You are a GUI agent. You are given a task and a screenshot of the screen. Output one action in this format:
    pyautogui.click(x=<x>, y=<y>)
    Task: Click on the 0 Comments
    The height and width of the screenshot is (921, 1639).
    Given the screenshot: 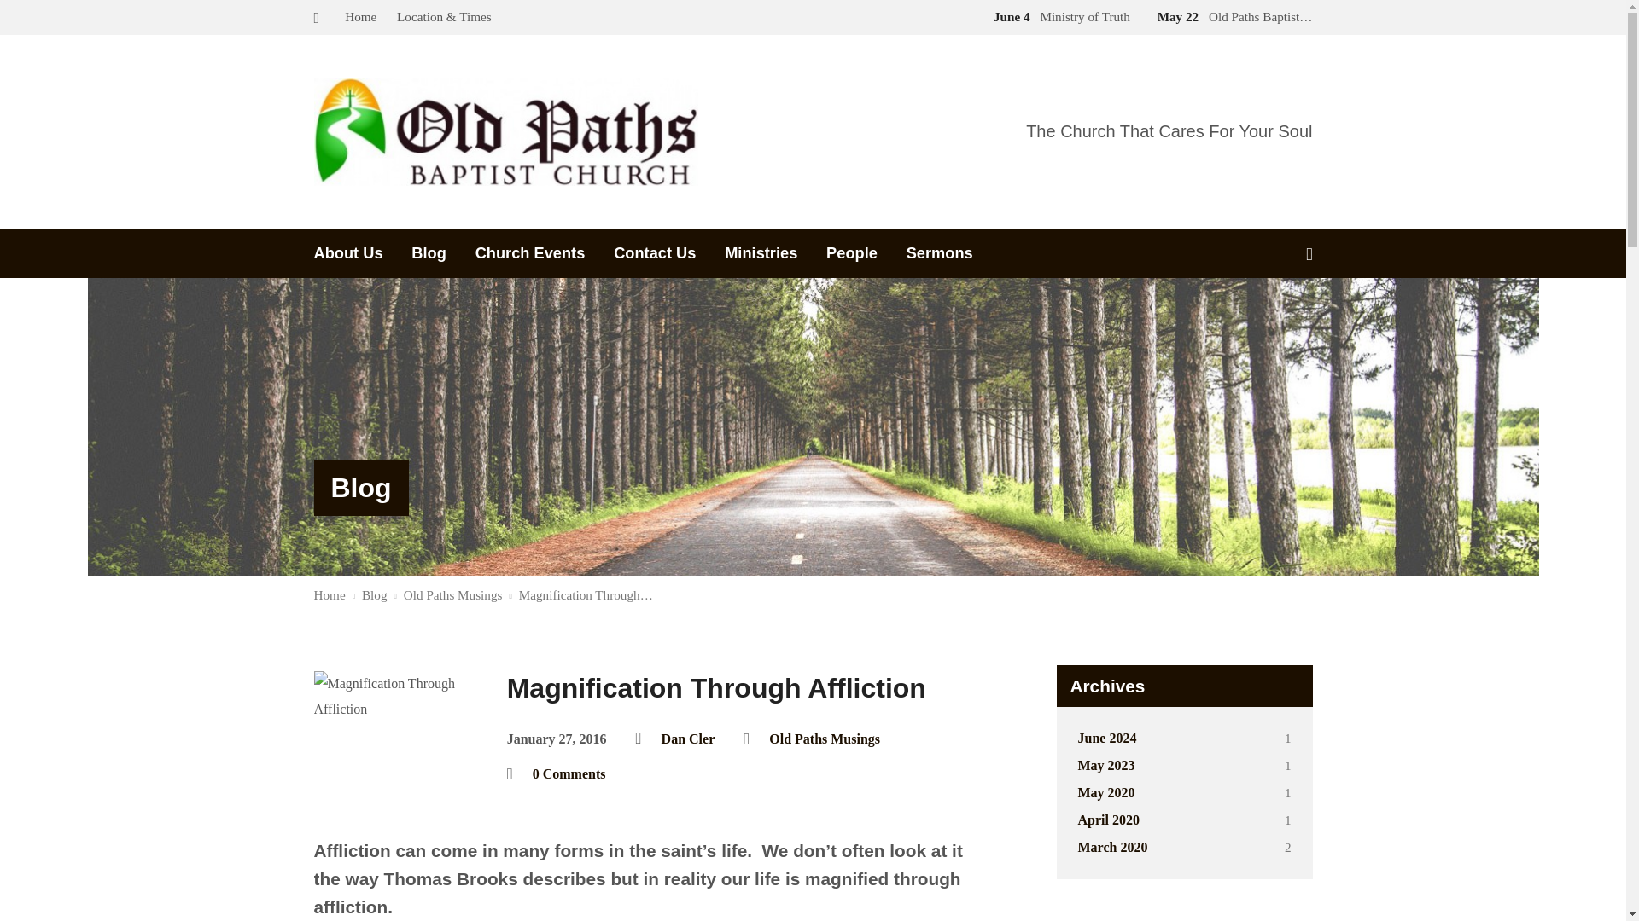 What is the action you would take?
    pyautogui.click(x=569, y=773)
    